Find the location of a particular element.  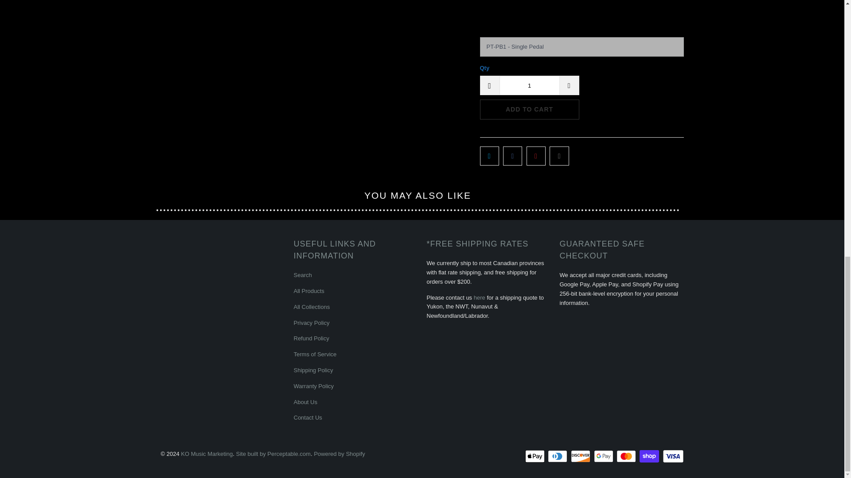

Mastercard is located at coordinates (627, 456).